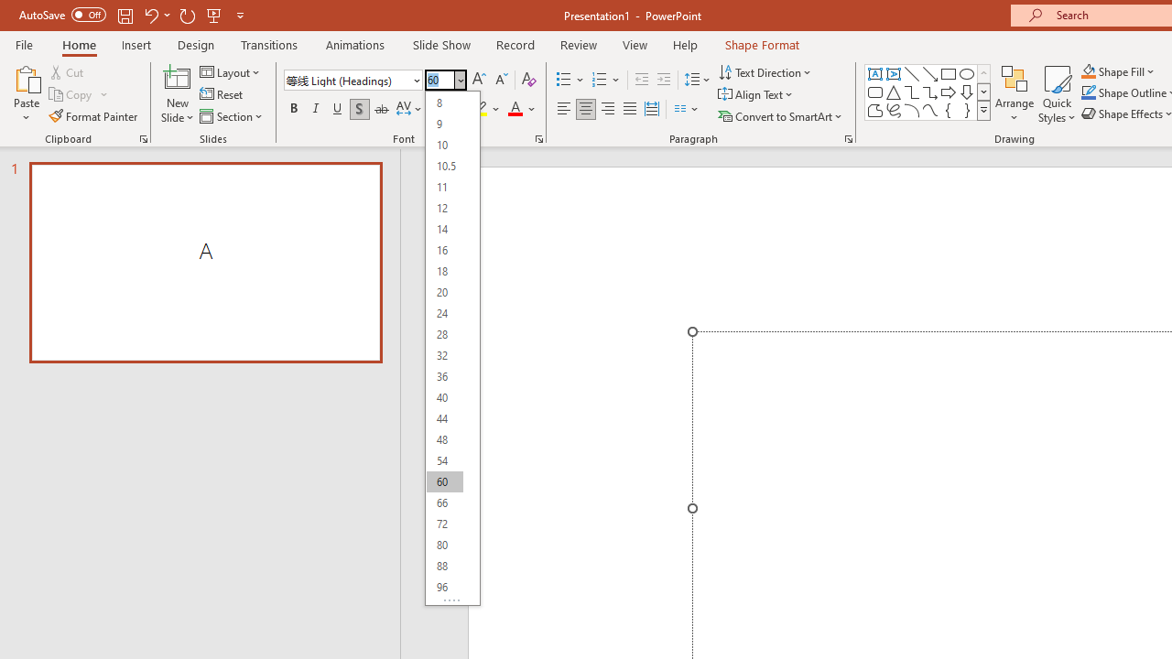 The width and height of the screenshot is (1172, 659). What do you see at coordinates (444, 588) in the screenshot?
I see `96` at bounding box center [444, 588].